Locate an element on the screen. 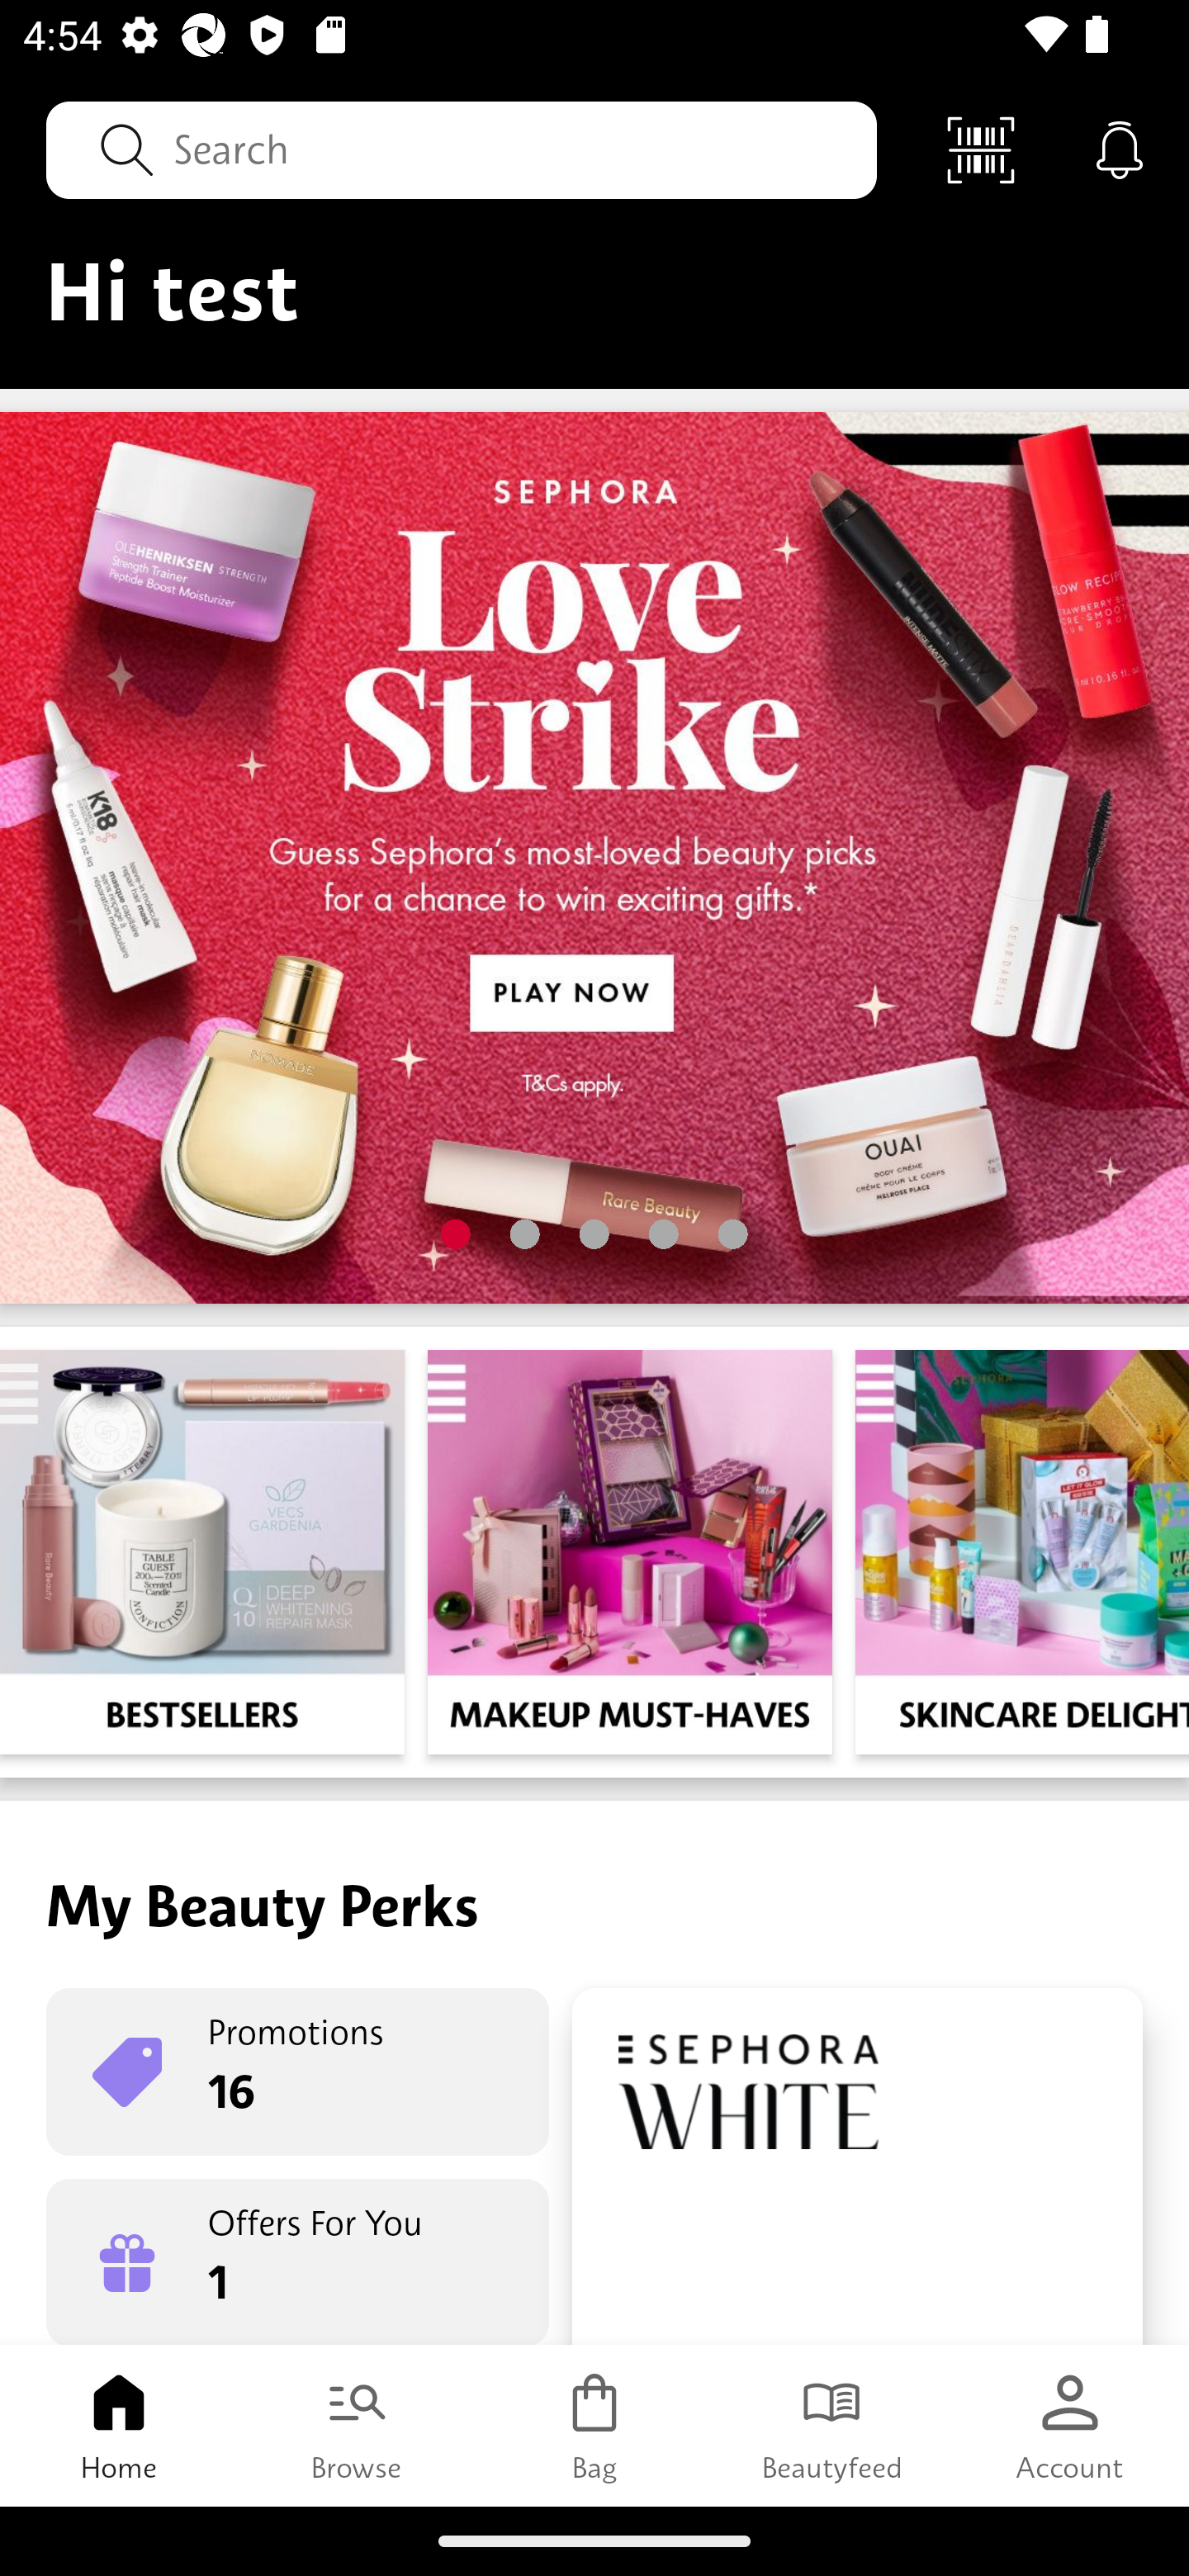 The image size is (1189, 2576). Search is located at coordinates (462, 149).